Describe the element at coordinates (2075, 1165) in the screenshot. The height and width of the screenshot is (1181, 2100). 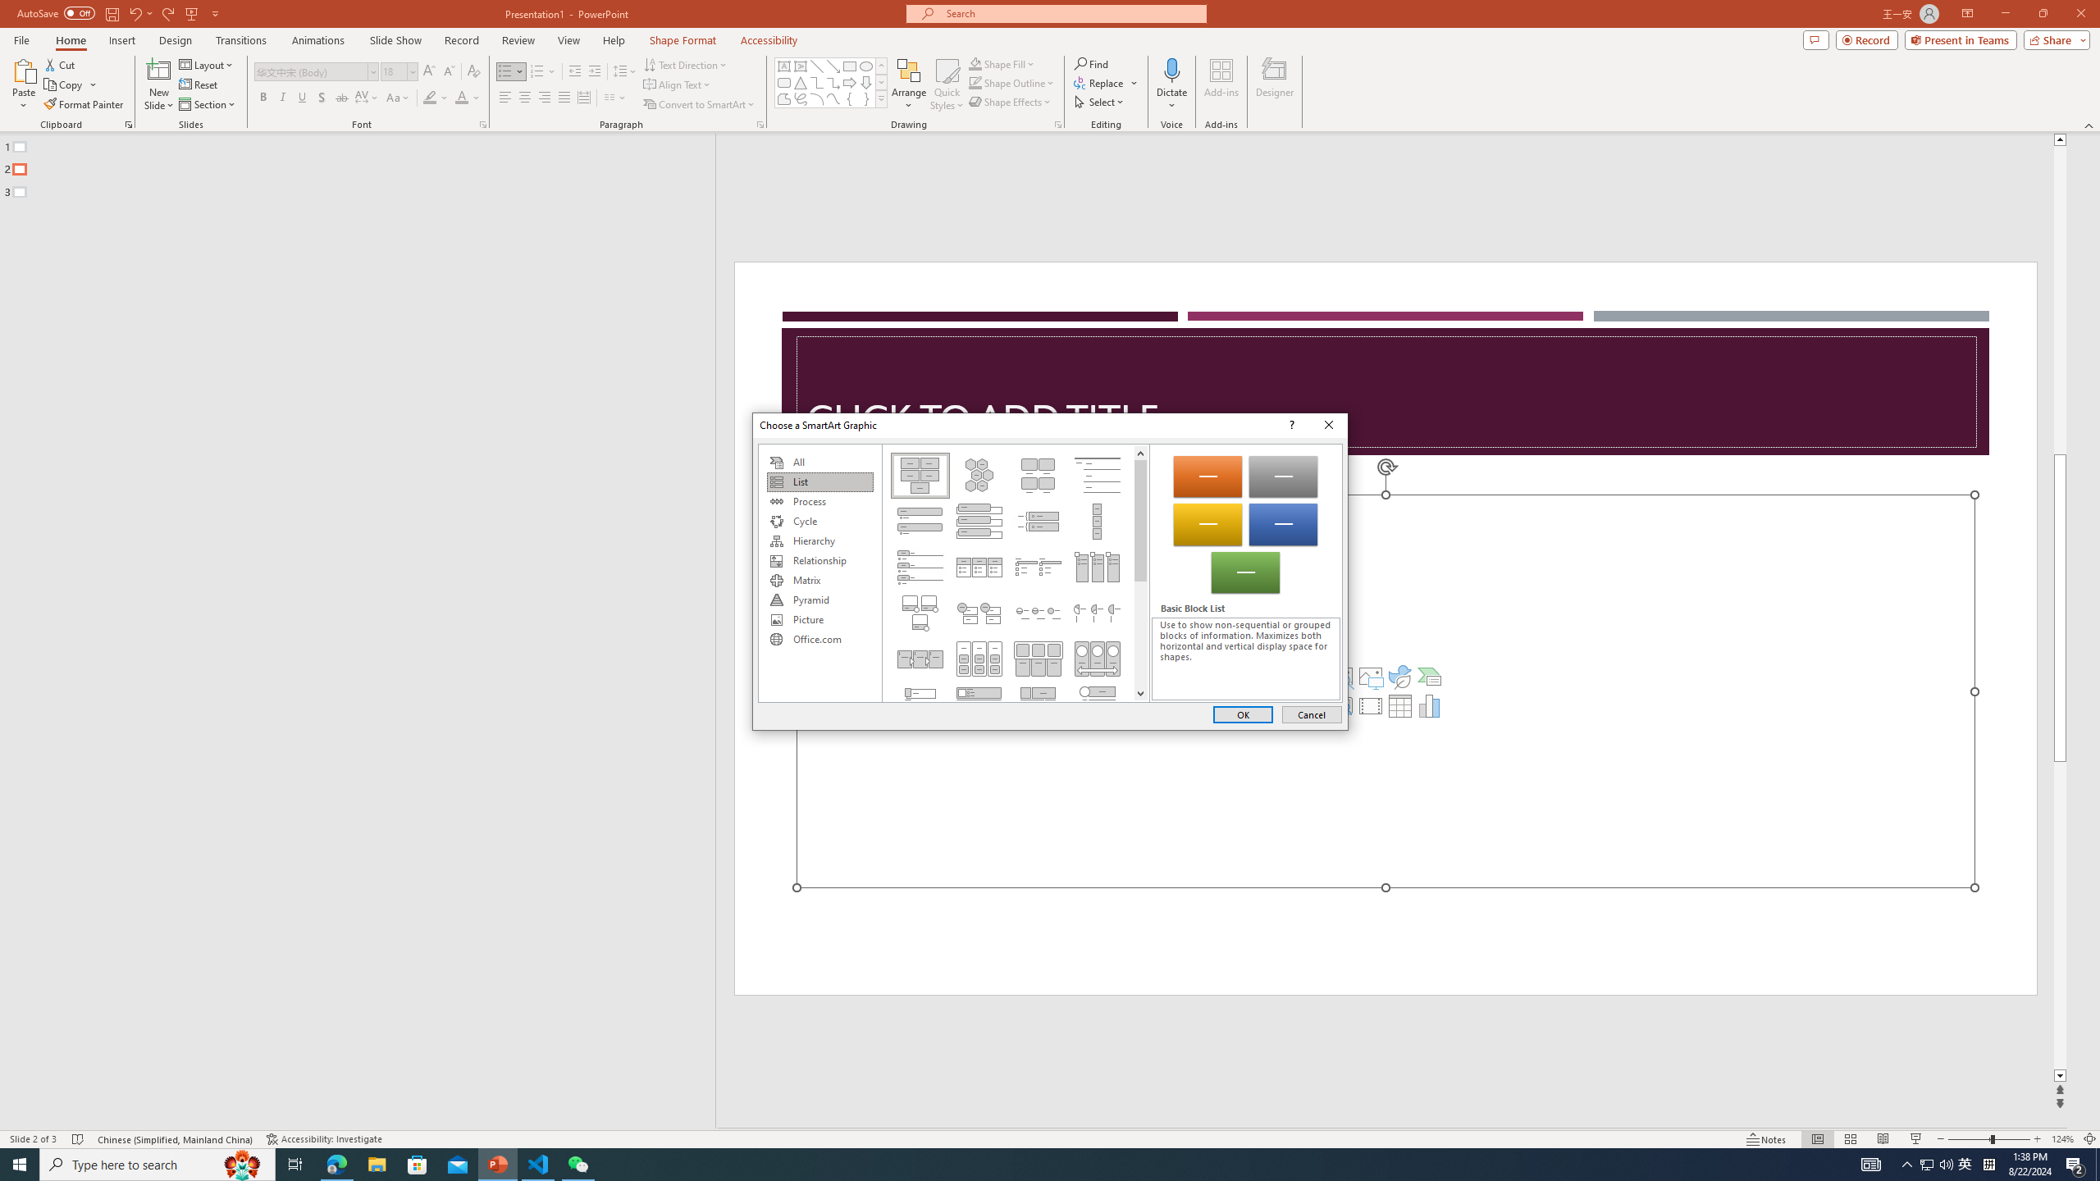
I see `Action Center, 2 new notifications` at that location.